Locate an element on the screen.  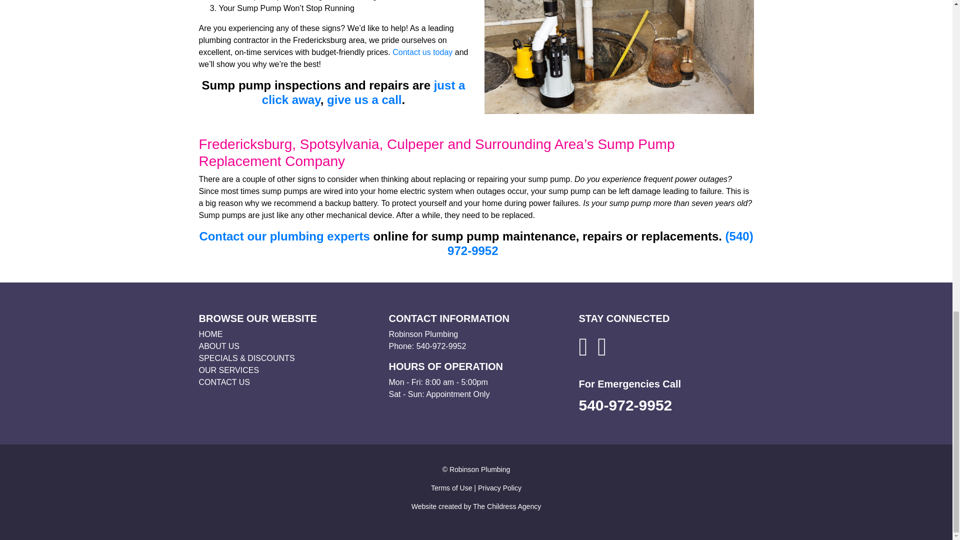
just a click away is located at coordinates (364, 92).